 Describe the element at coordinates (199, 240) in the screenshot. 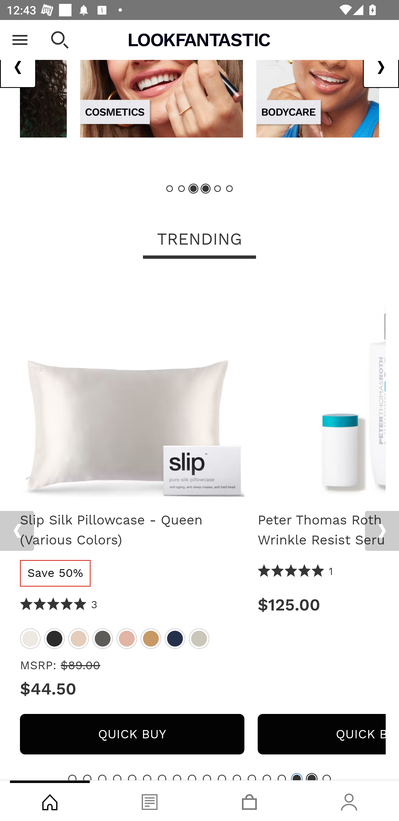

I see `TRENDING` at that location.